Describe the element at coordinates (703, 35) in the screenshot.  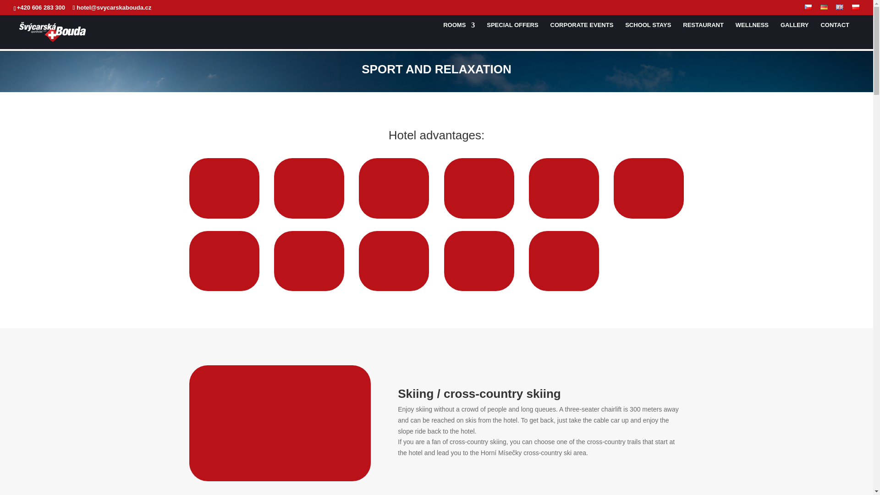
I see `RESTAURANT` at that location.